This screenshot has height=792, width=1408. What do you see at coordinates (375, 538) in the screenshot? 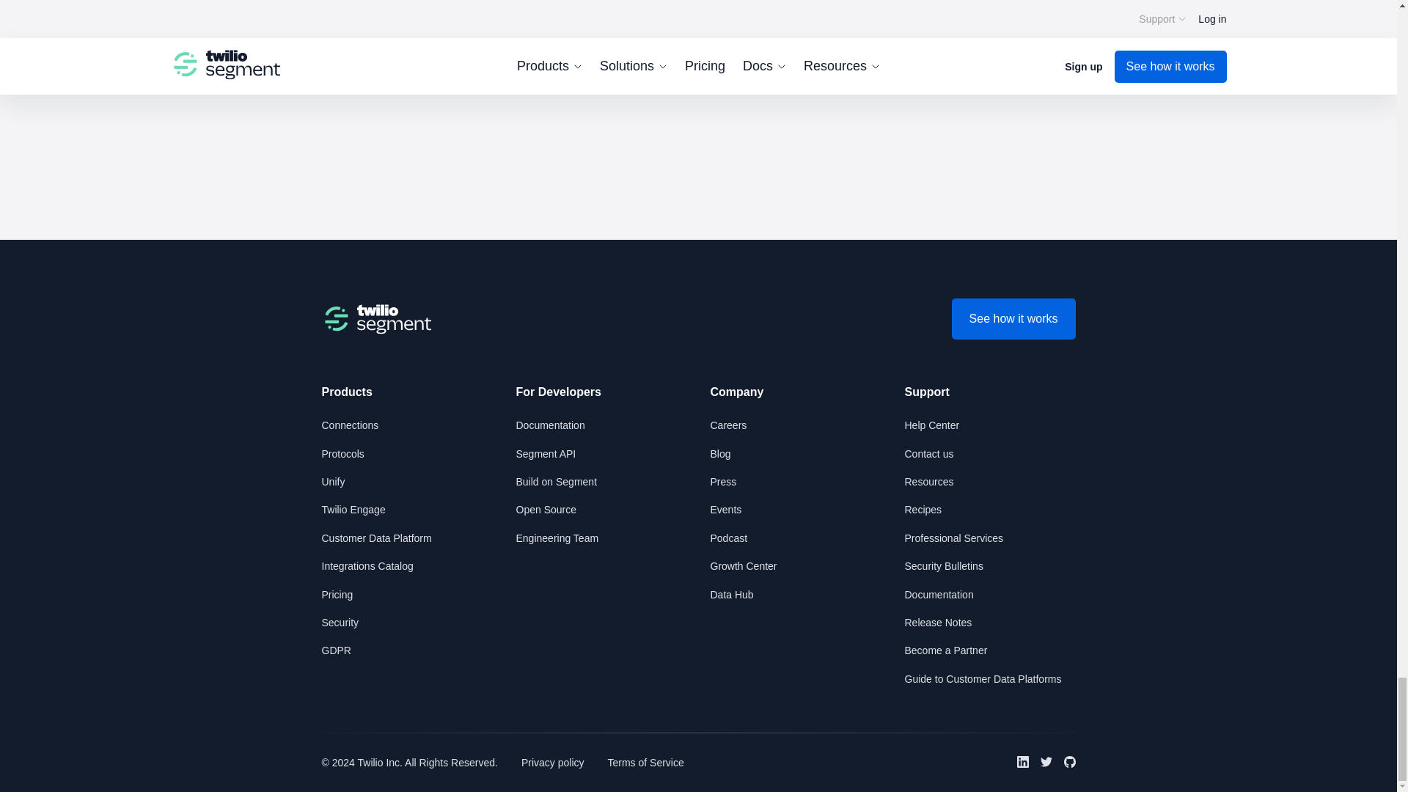
I see `Customer Data Platform` at bounding box center [375, 538].